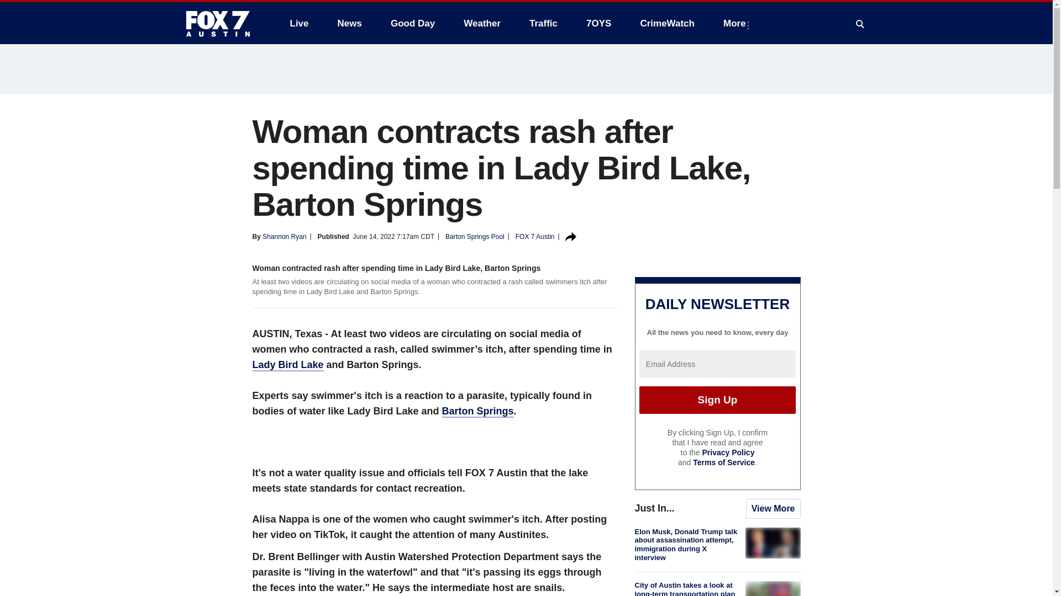 This screenshot has width=1061, height=596. Describe the element at coordinates (737, 23) in the screenshot. I see `More` at that location.